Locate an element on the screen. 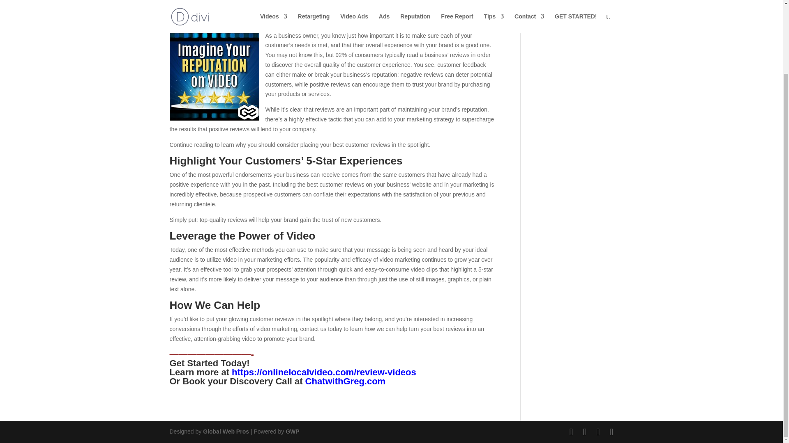 This screenshot has height=443, width=789. Premium Web Design is located at coordinates (226, 432).